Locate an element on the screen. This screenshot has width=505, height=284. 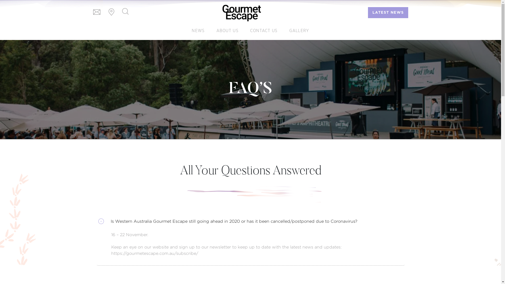
NEWS is located at coordinates (198, 31).